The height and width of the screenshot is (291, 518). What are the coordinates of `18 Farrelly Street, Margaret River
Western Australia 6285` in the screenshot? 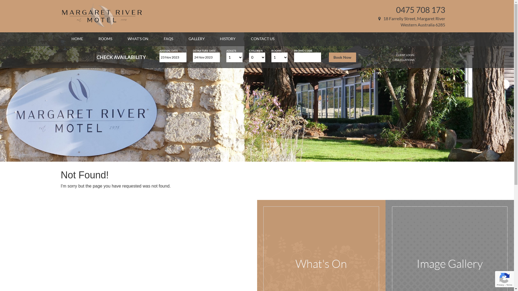 It's located at (412, 22).